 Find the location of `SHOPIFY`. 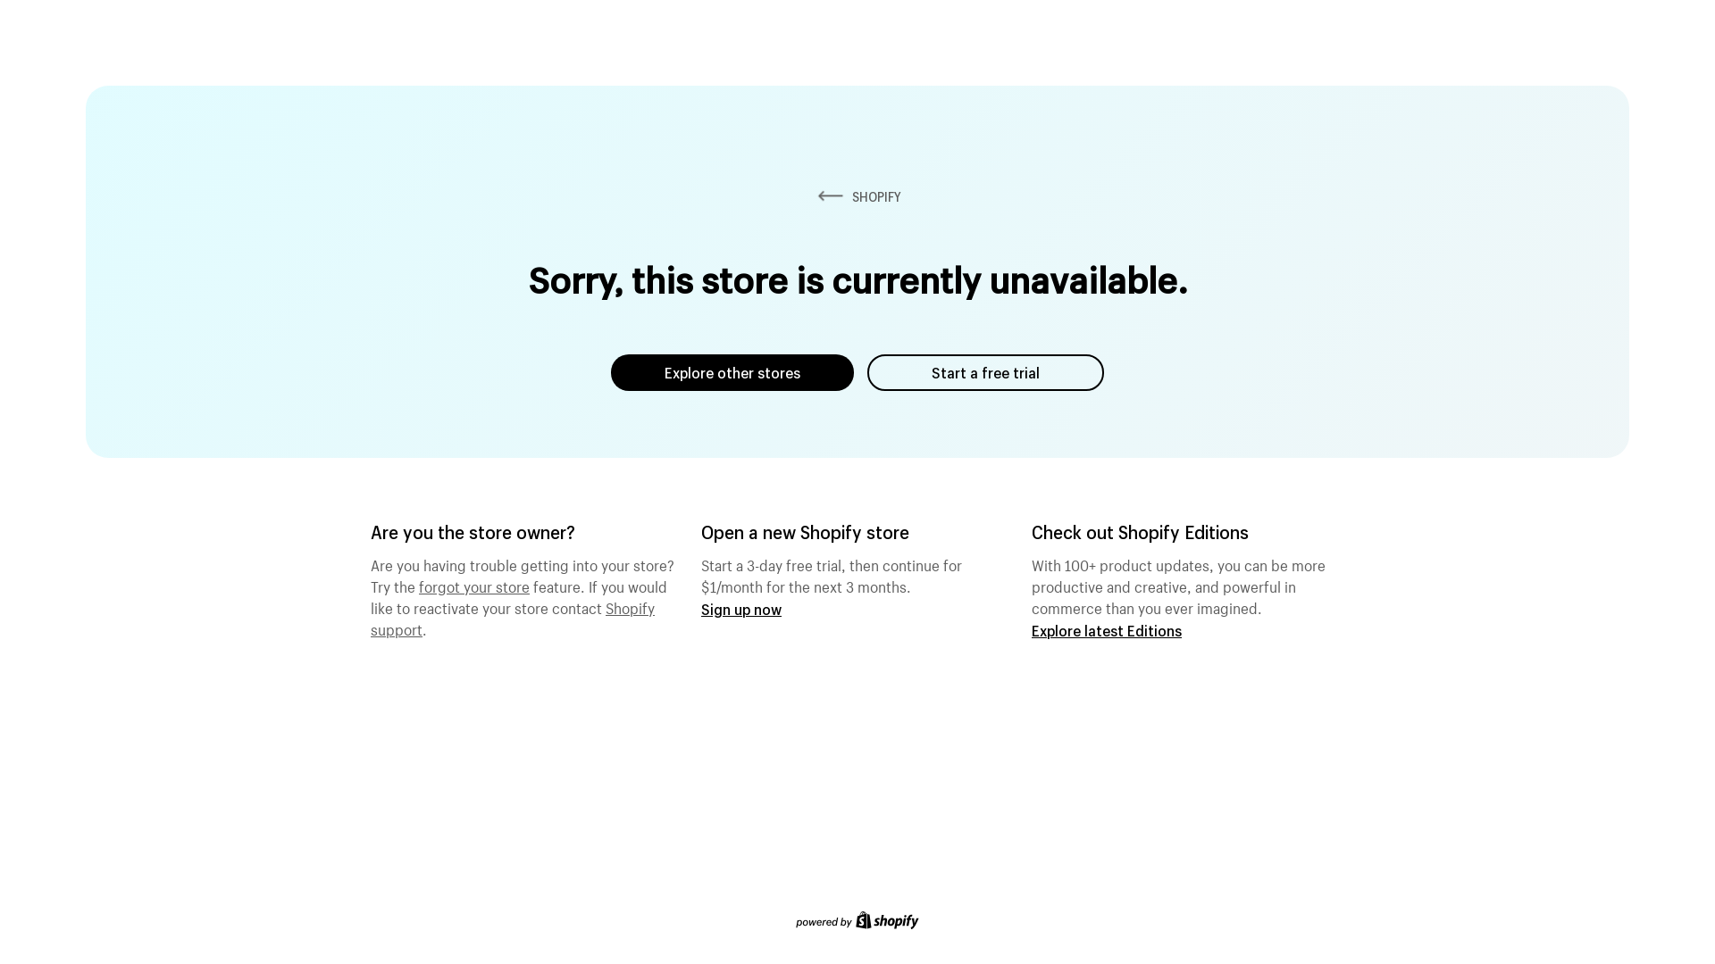

SHOPIFY is located at coordinates (857, 196).